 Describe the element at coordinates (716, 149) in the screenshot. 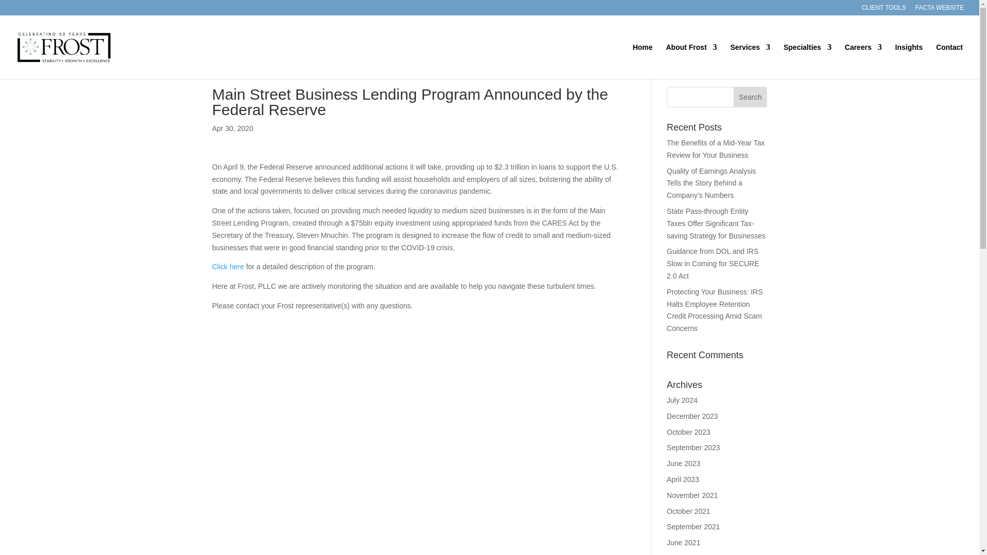

I see `The Benefits of a Mid-Year Tax Review for Your Business` at that location.